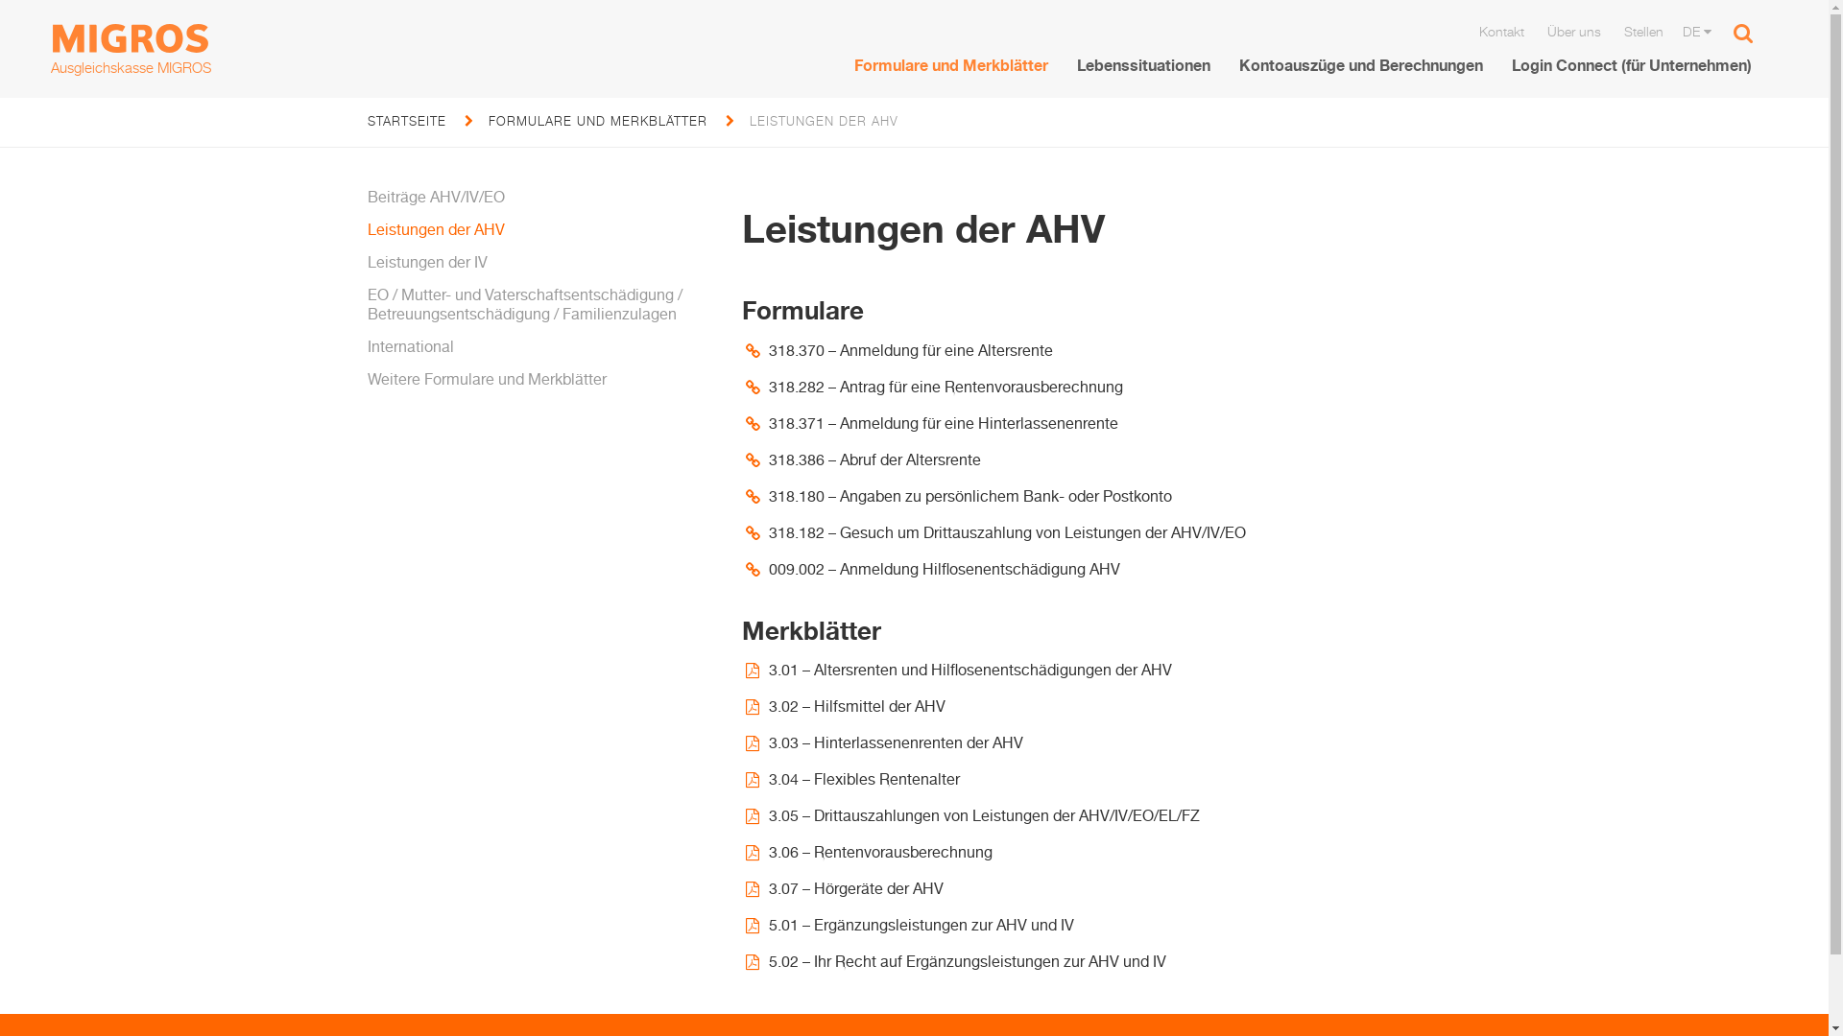 This screenshot has height=1036, width=1843. What do you see at coordinates (406, 121) in the screenshot?
I see `STARTSEITE` at bounding box center [406, 121].